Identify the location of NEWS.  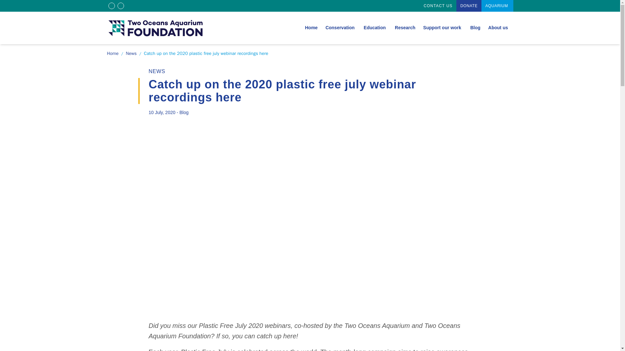
(156, 28).